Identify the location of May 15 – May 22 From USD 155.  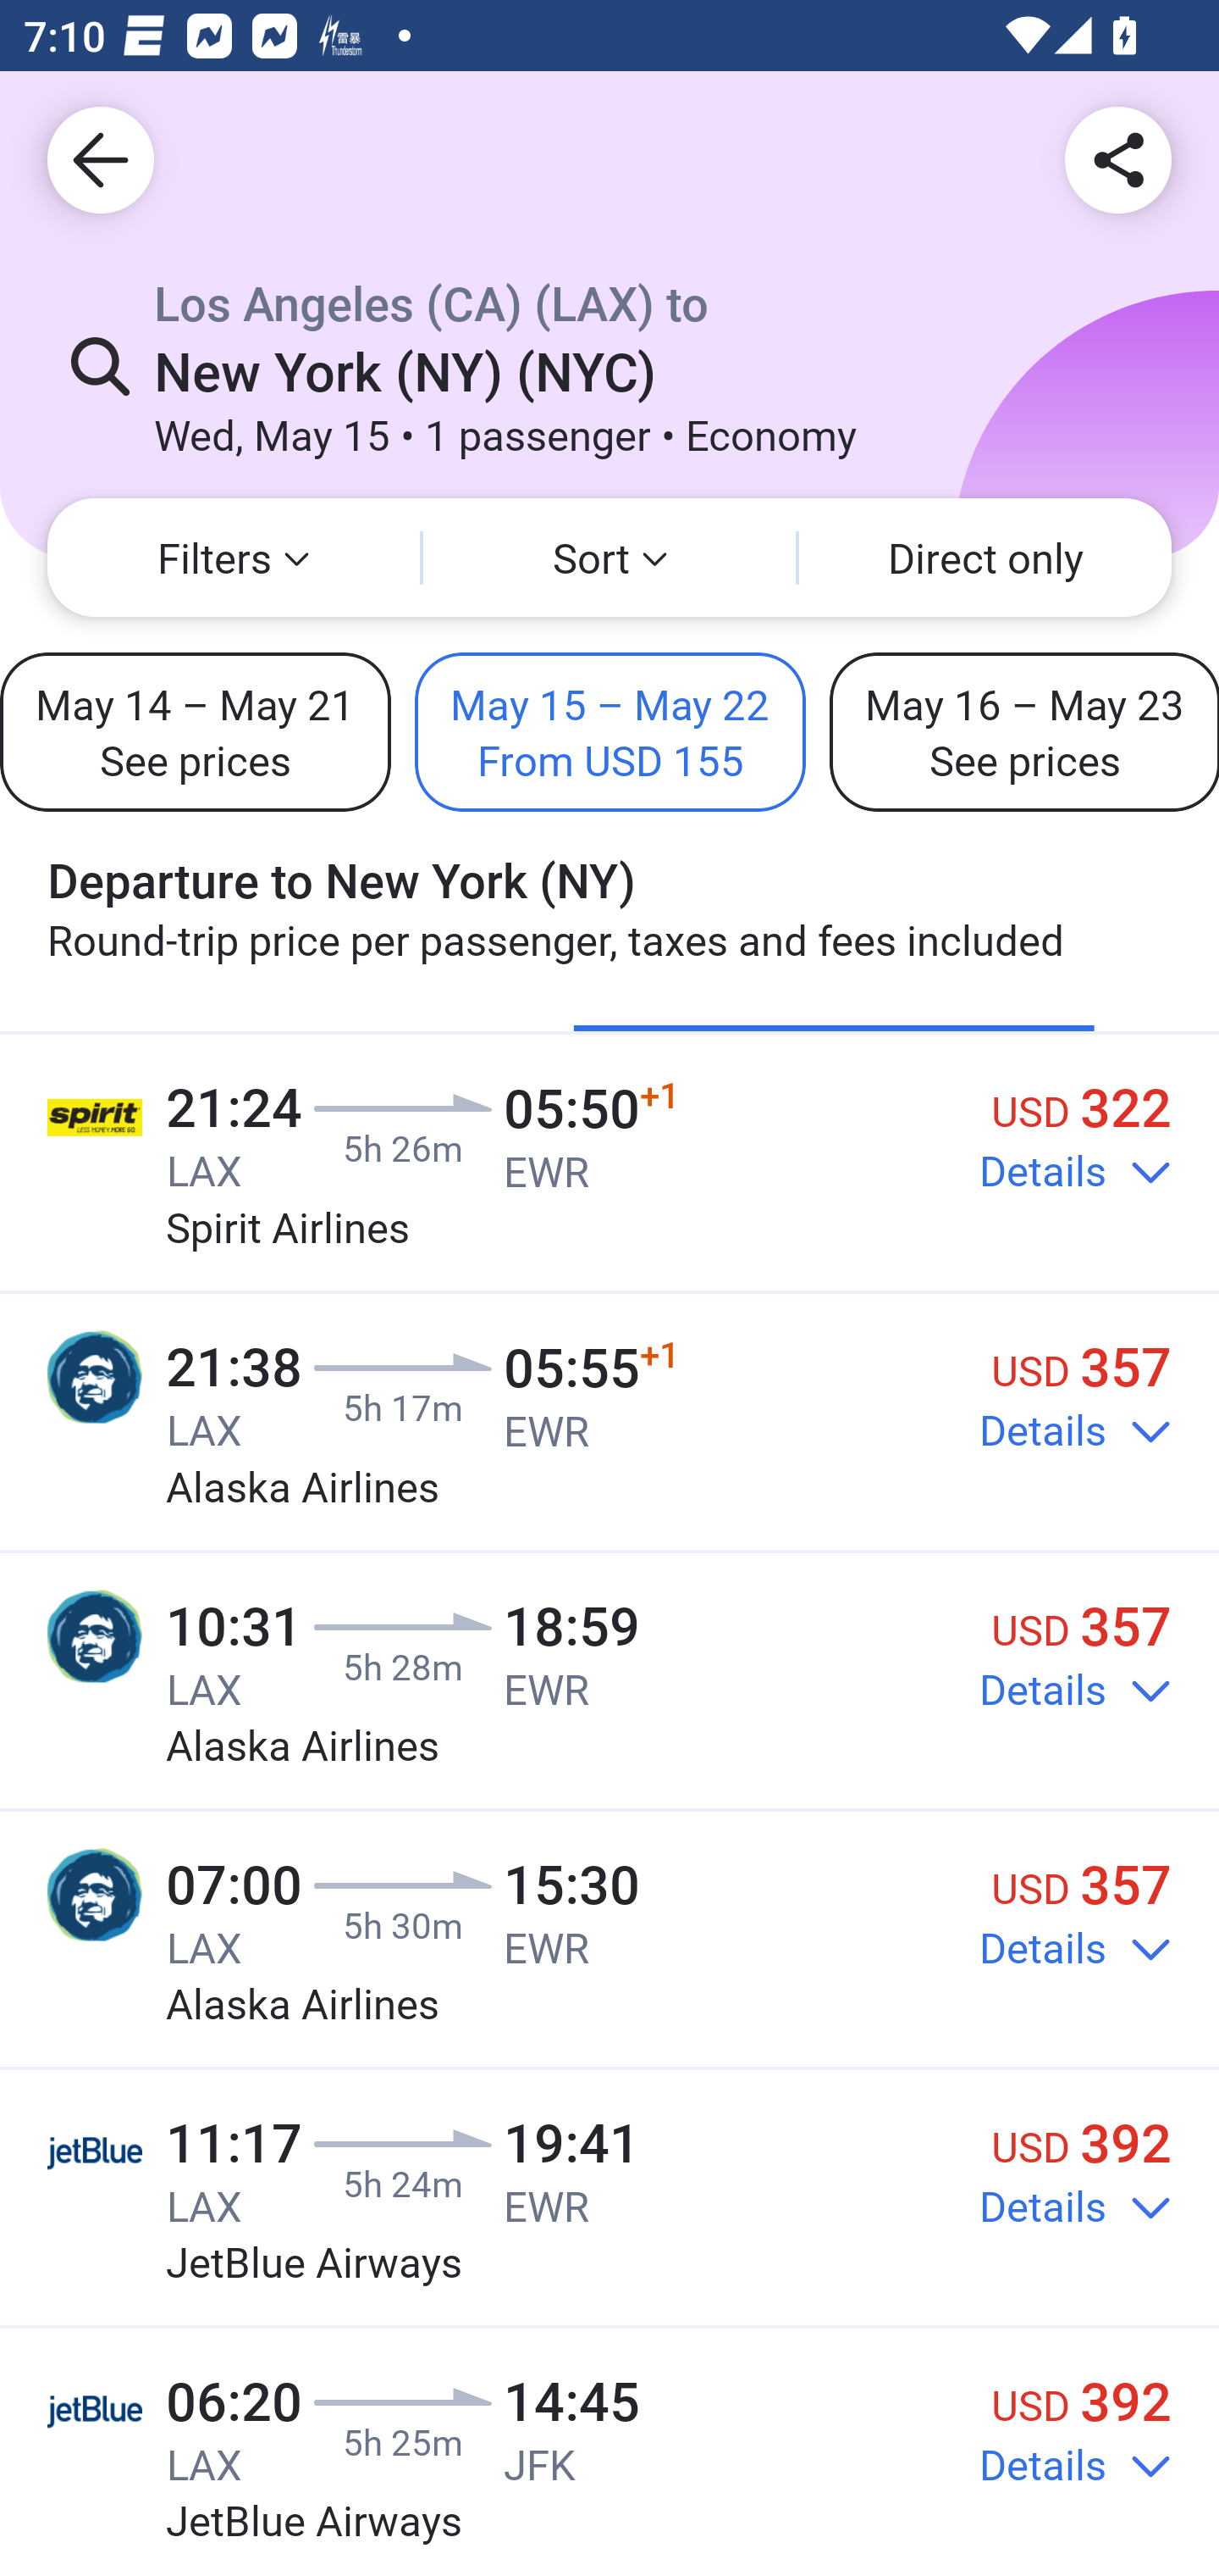
(609, 731).